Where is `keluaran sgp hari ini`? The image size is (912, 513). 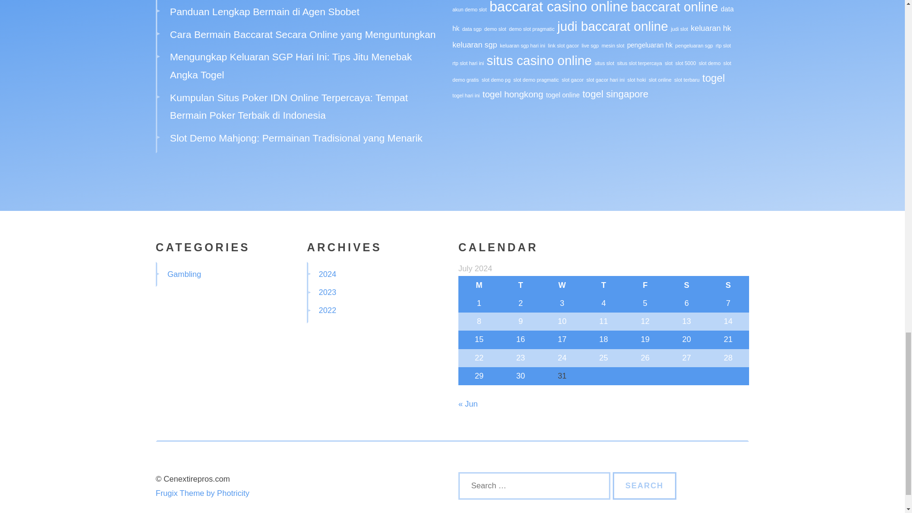 keluaran sgp hari ini is located at coordinates (522, 45).